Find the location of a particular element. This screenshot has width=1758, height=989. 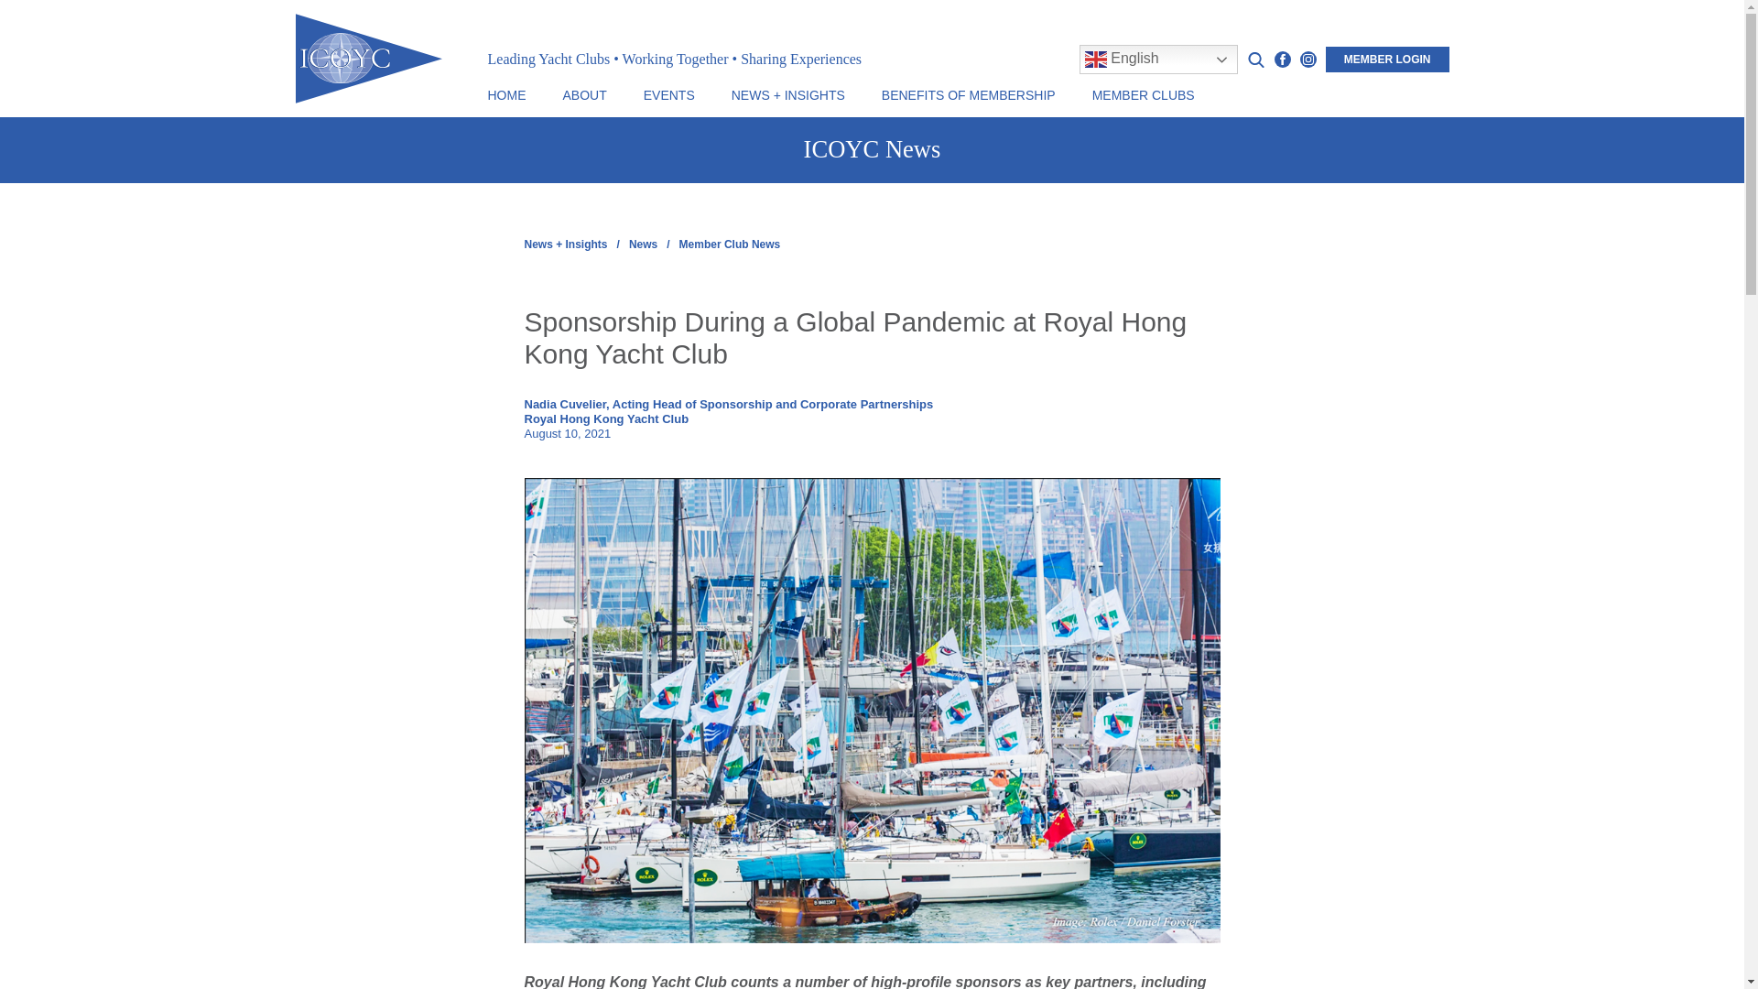

English is located at coordinates (1157, 59).